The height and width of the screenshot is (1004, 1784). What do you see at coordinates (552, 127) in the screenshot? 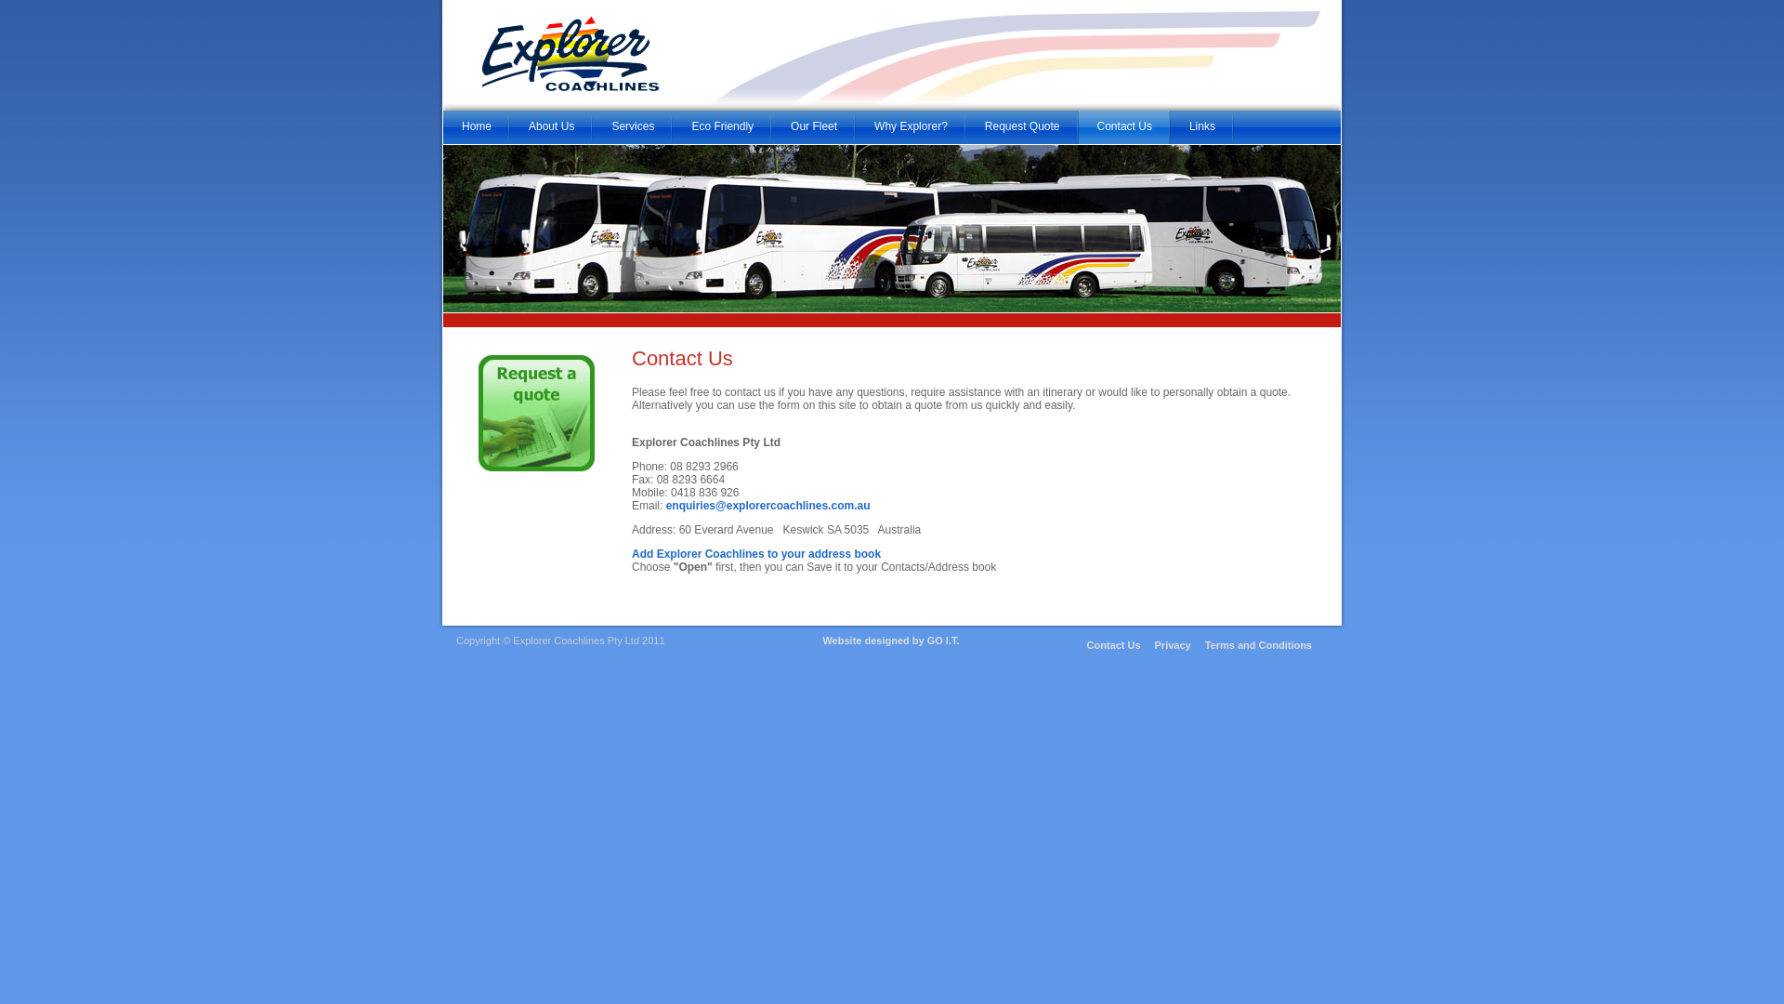
I see `About Us` at bounding box center [552, 127].